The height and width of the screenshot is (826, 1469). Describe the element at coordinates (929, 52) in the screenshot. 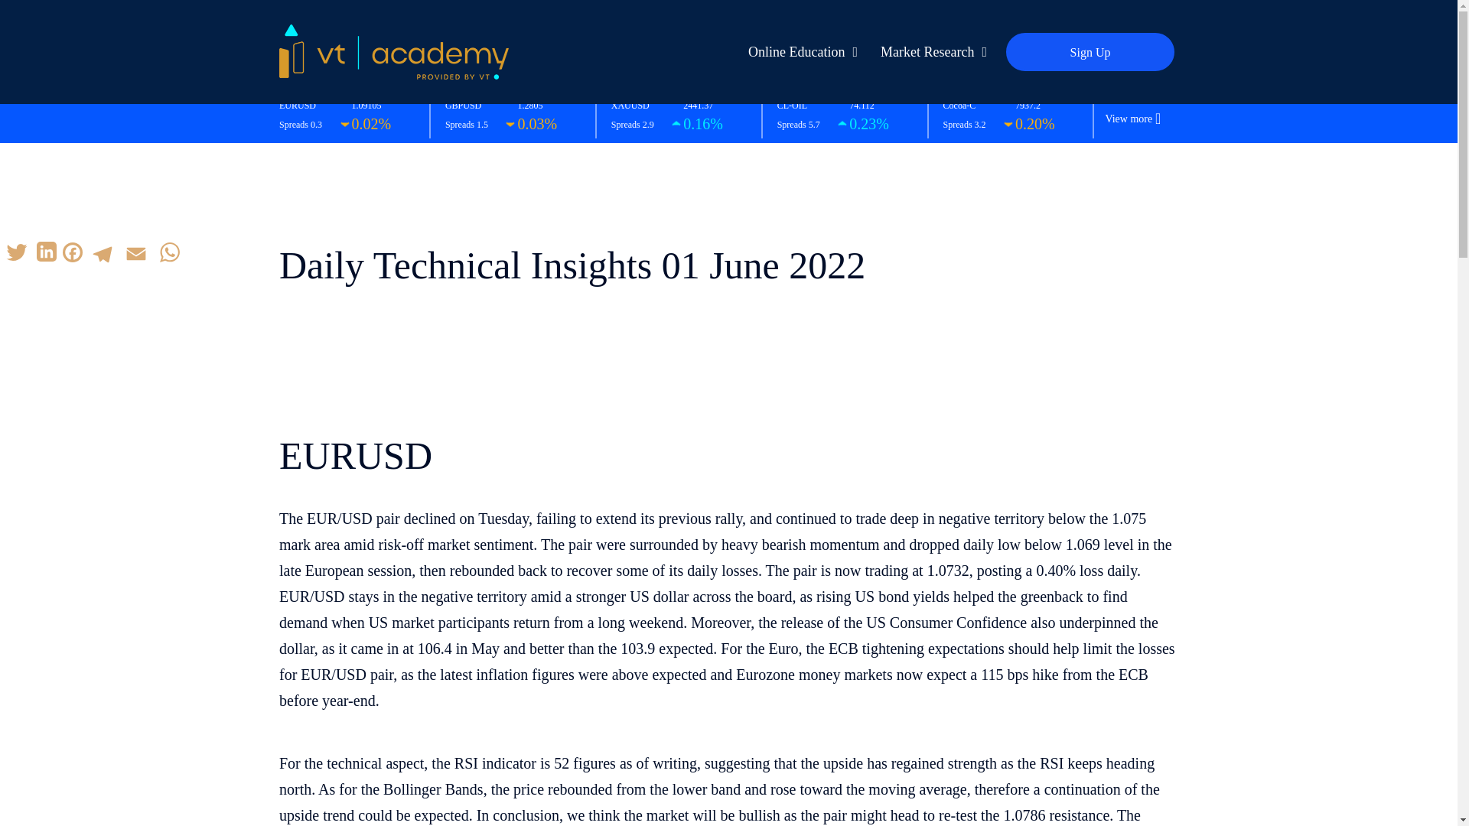

I see `Market Research` at that location.